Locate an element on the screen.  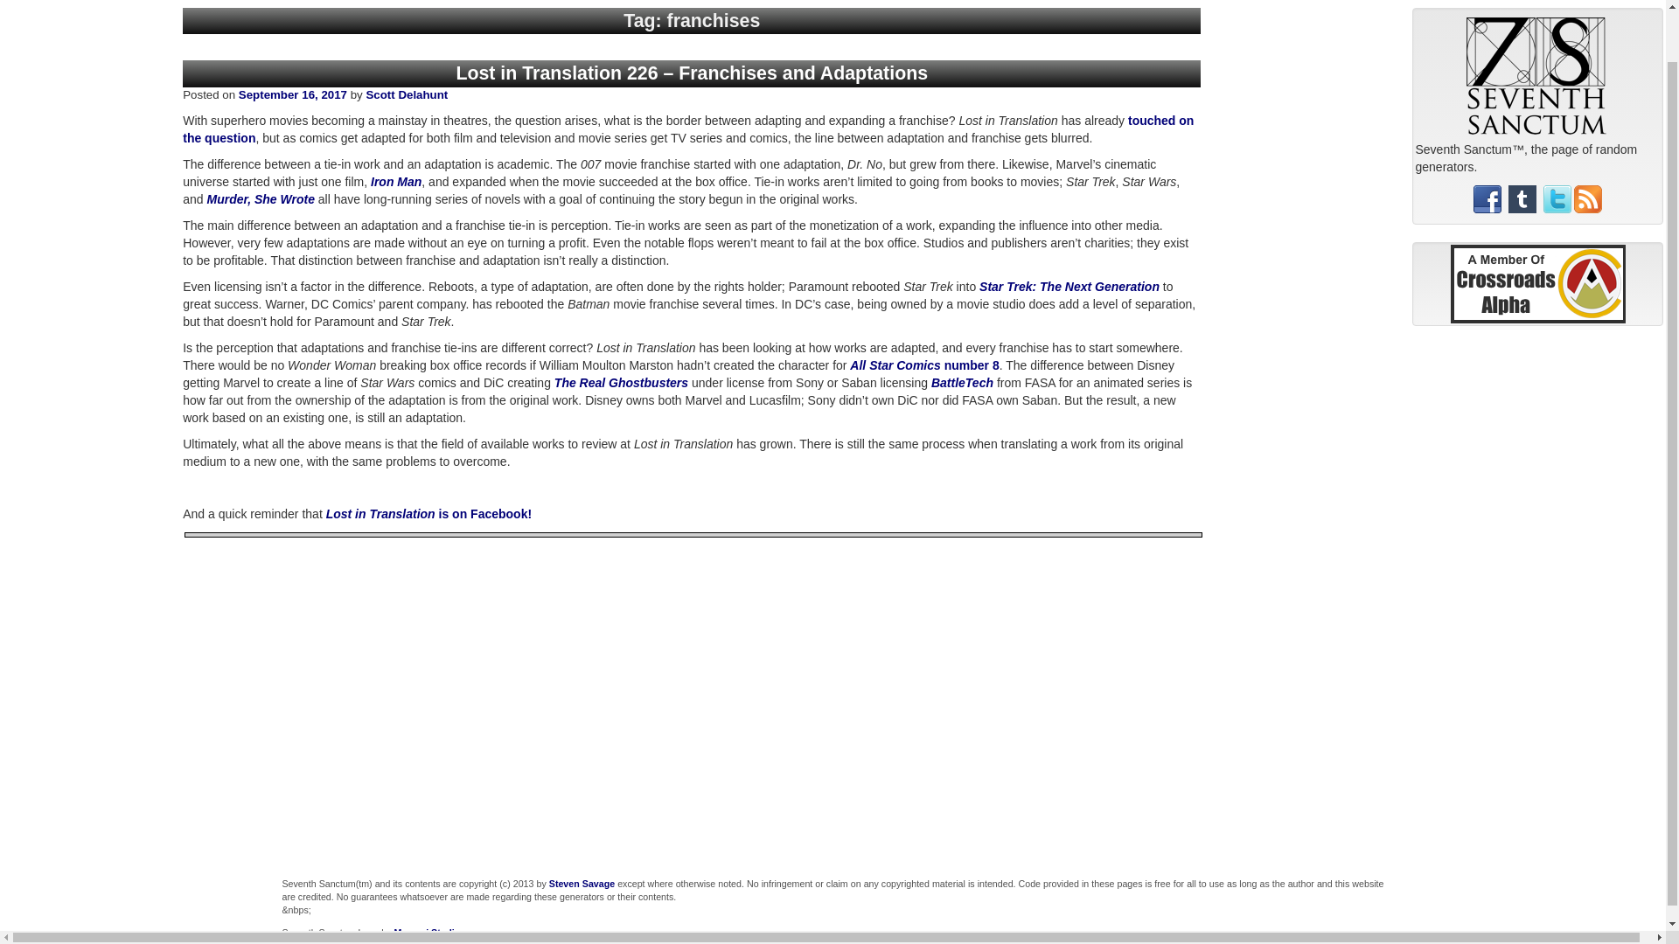
Iron Man is located at coordinates (395, 182).